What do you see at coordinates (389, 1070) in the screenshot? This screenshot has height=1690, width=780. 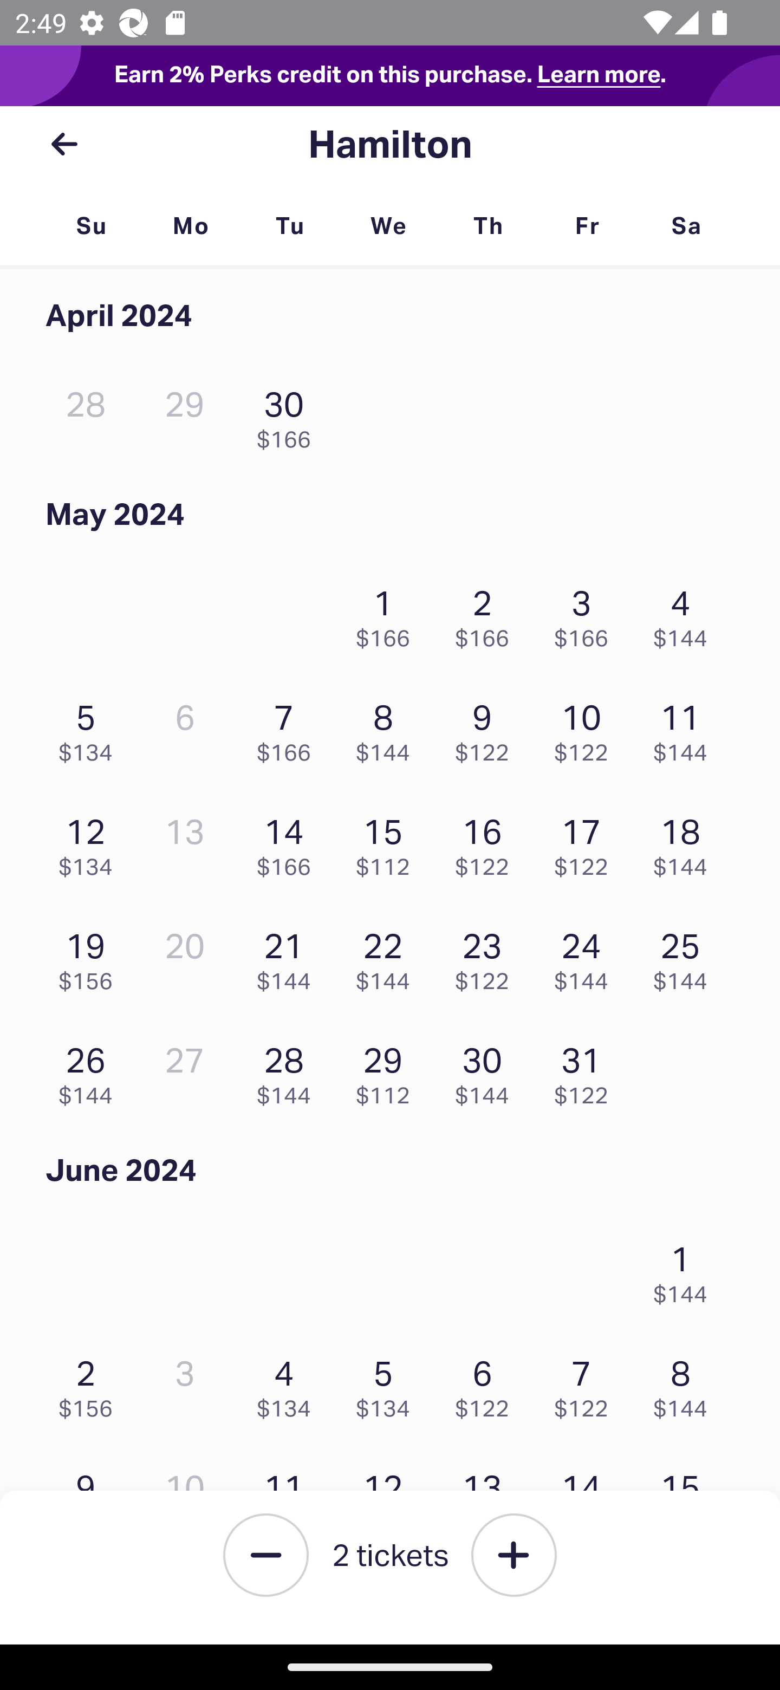 I see `29 $112` at bounding box center [389, 1070].